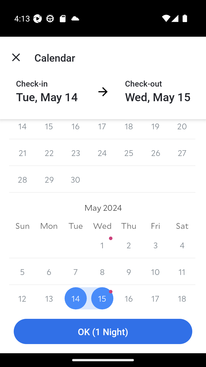 This screenshot has height=367, width=206. Describe the element at coordinates (22, 225) in the screenshot. I see `Sun` at that location.